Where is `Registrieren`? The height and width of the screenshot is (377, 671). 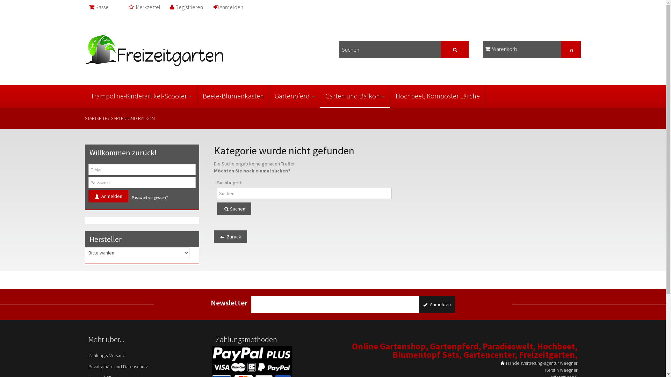
Registrieren is located at coordinates (187, 10).